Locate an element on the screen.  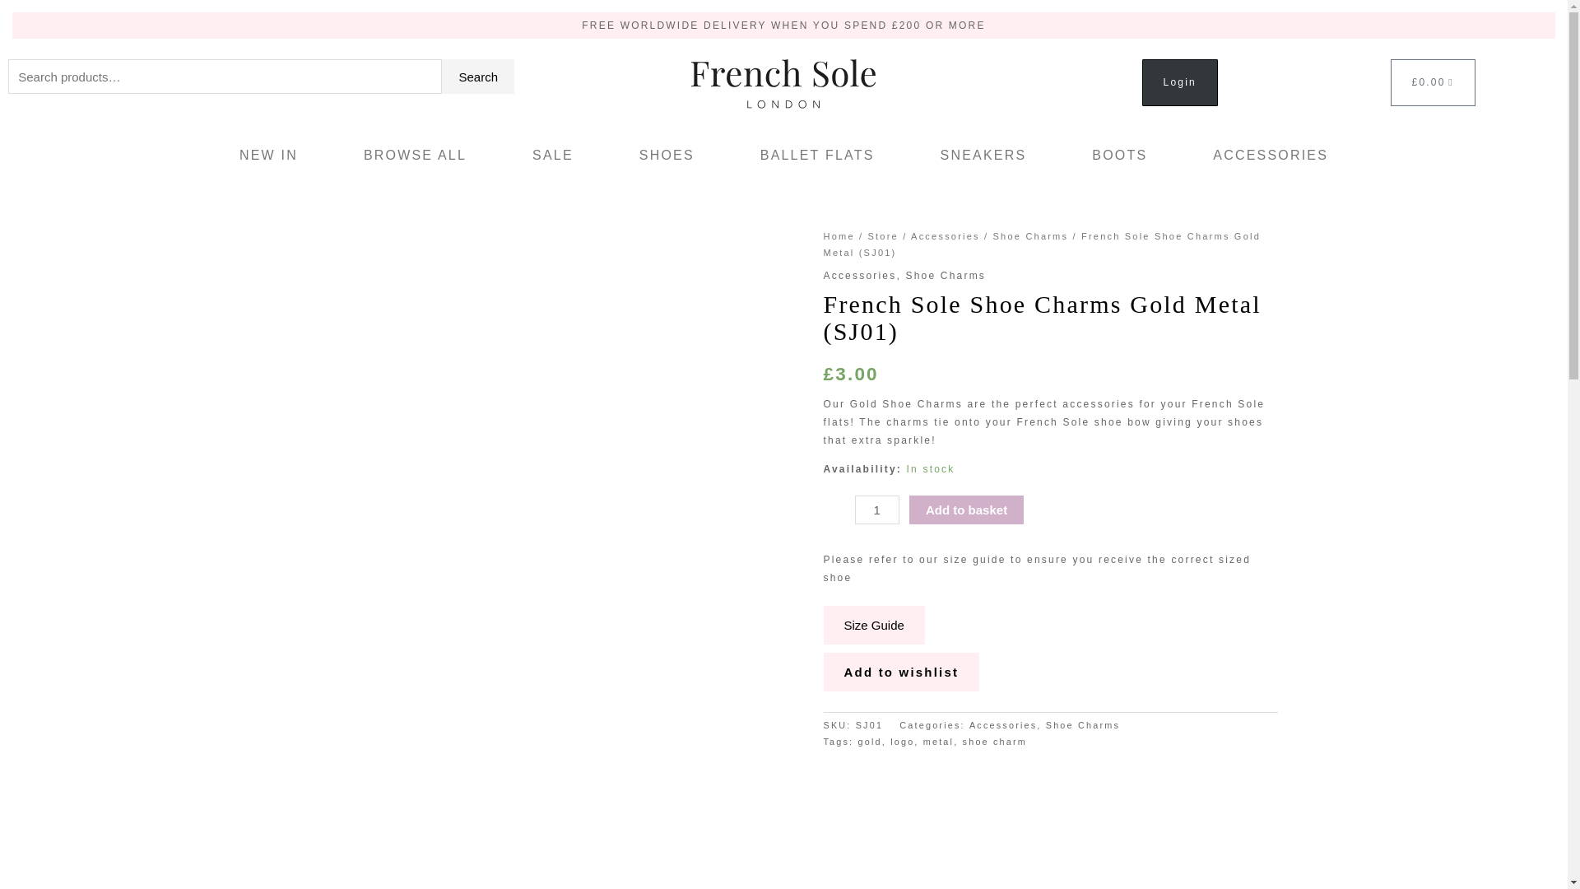
gold is located at coordinates (869, 742).